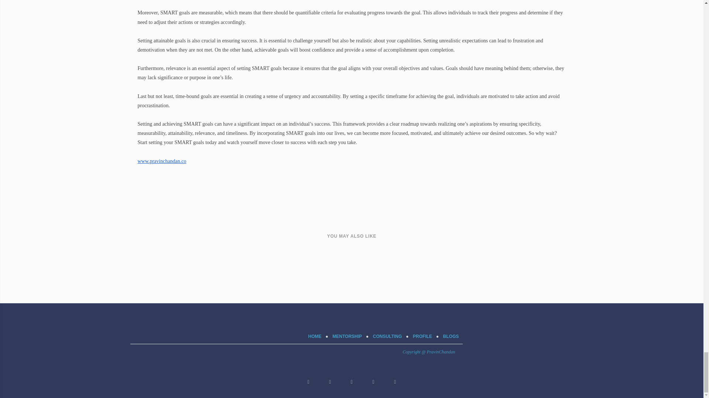 The image size is (709, 398). Describe the element at coordinates (451, 336) in the screenshot. I see `BLOGS` at that location.